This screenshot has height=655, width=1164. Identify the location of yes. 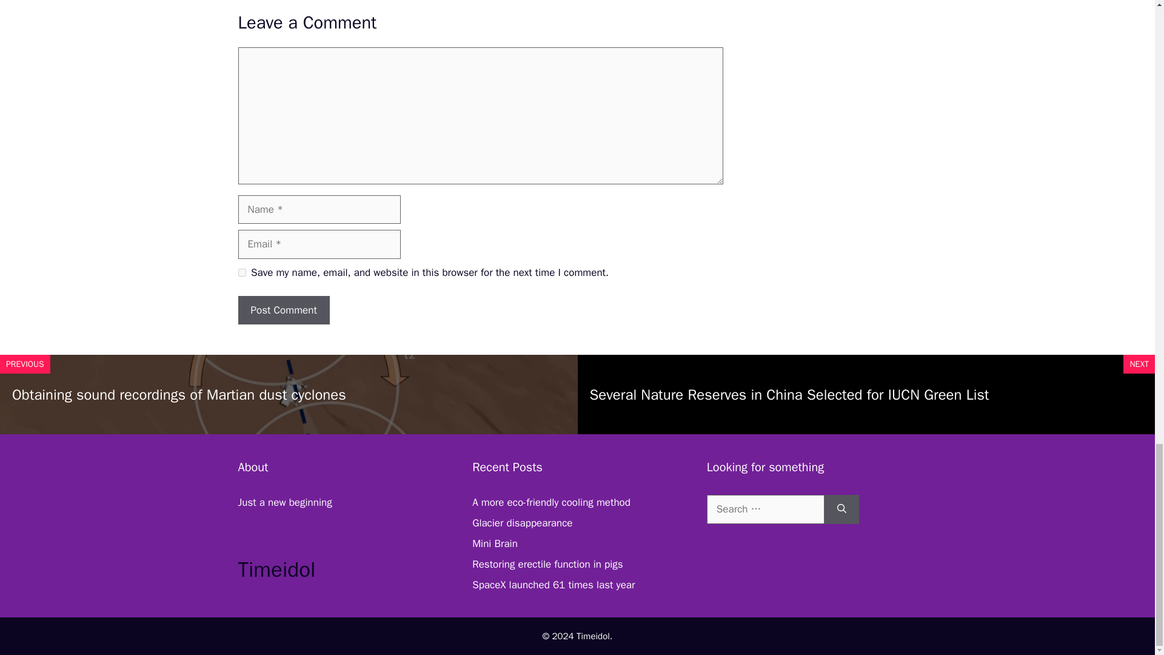
(241, 272).